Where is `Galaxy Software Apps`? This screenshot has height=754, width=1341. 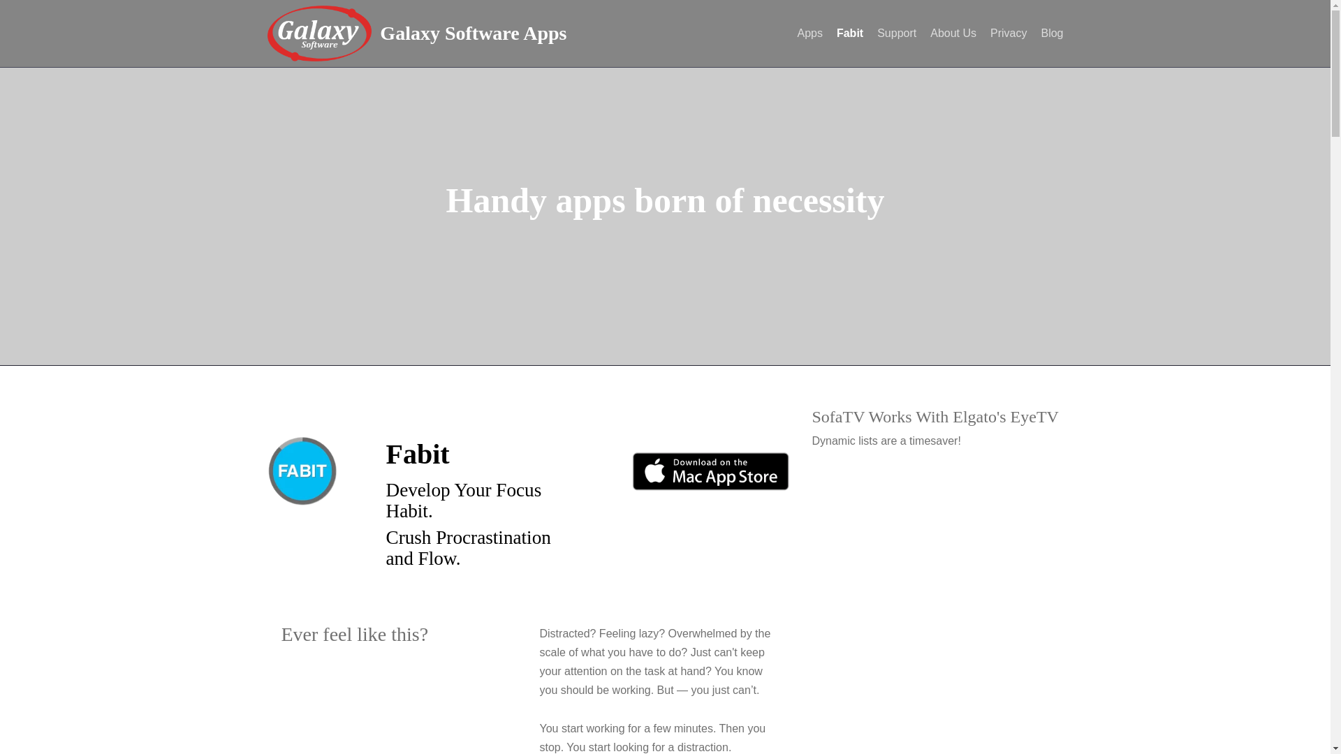
Galaxy Software Apps is located at coordinates (472, 36).